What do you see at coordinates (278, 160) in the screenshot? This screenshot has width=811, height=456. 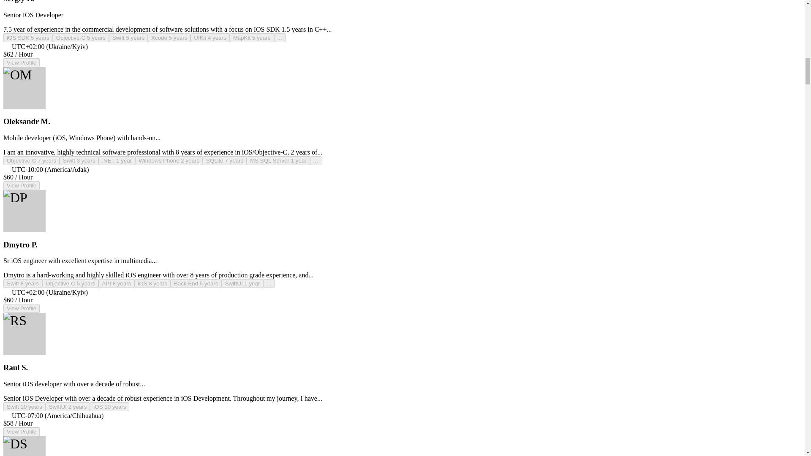 I see `MS SQL Server 1 year` at bounding box center [278, 160].